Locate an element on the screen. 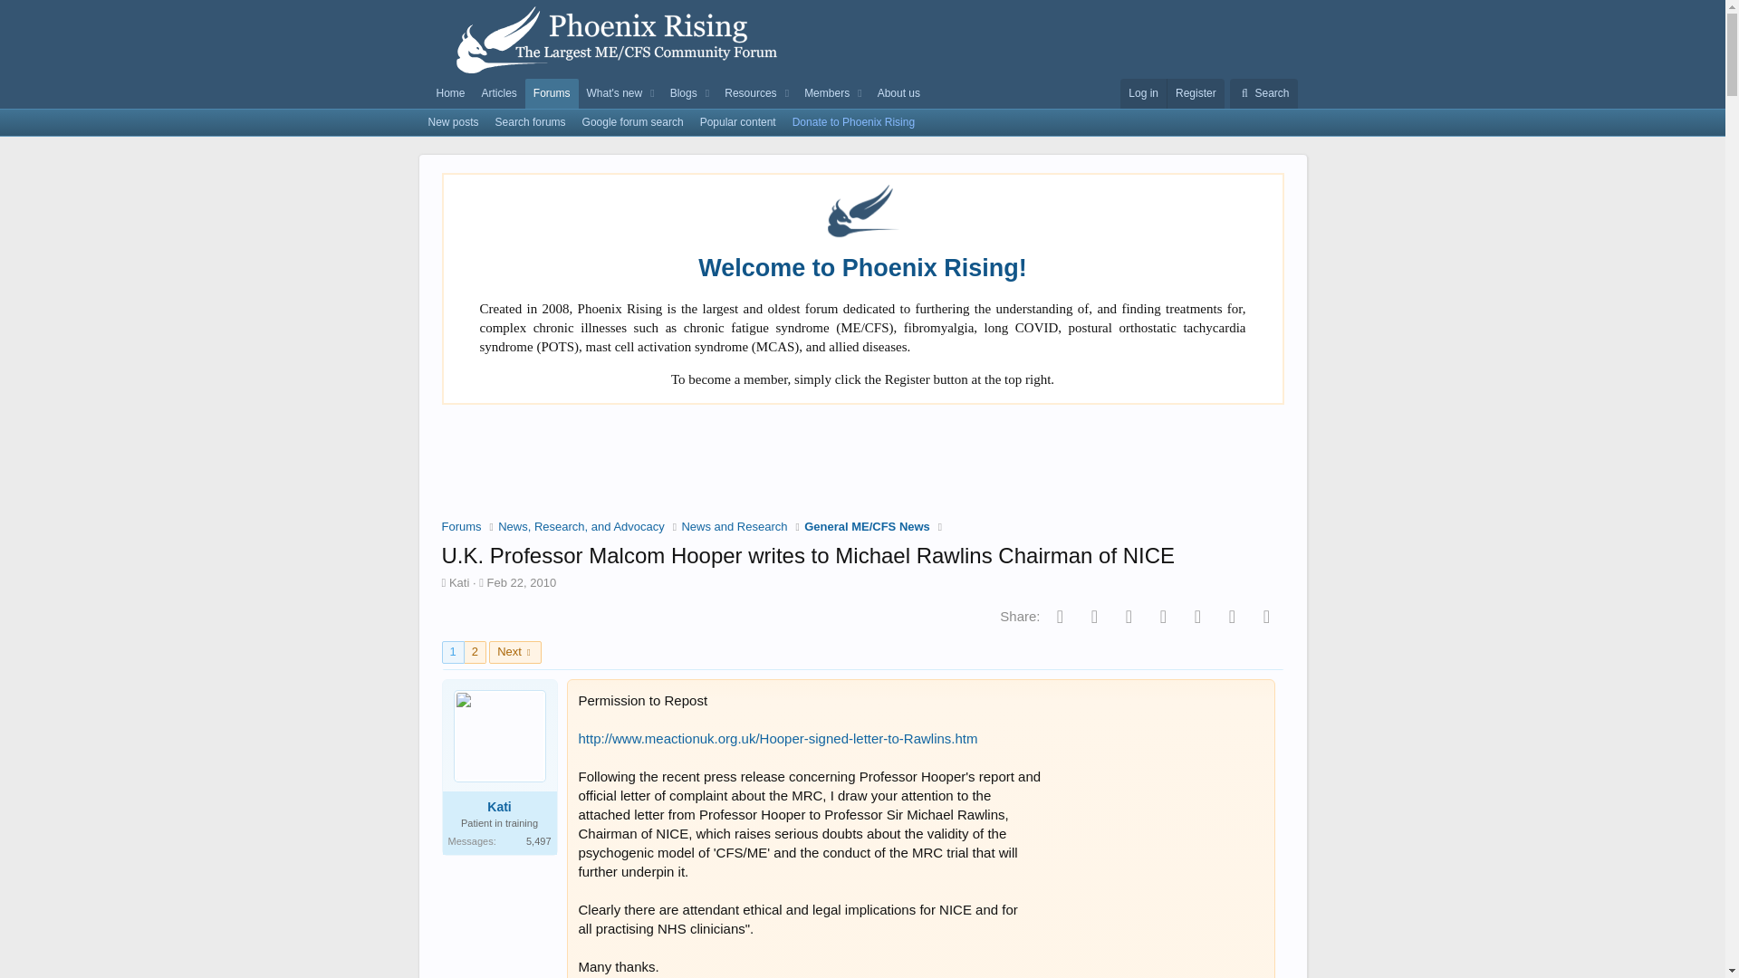 The image size is (1739, 978). Log in is located at coordinates (1143, 93).